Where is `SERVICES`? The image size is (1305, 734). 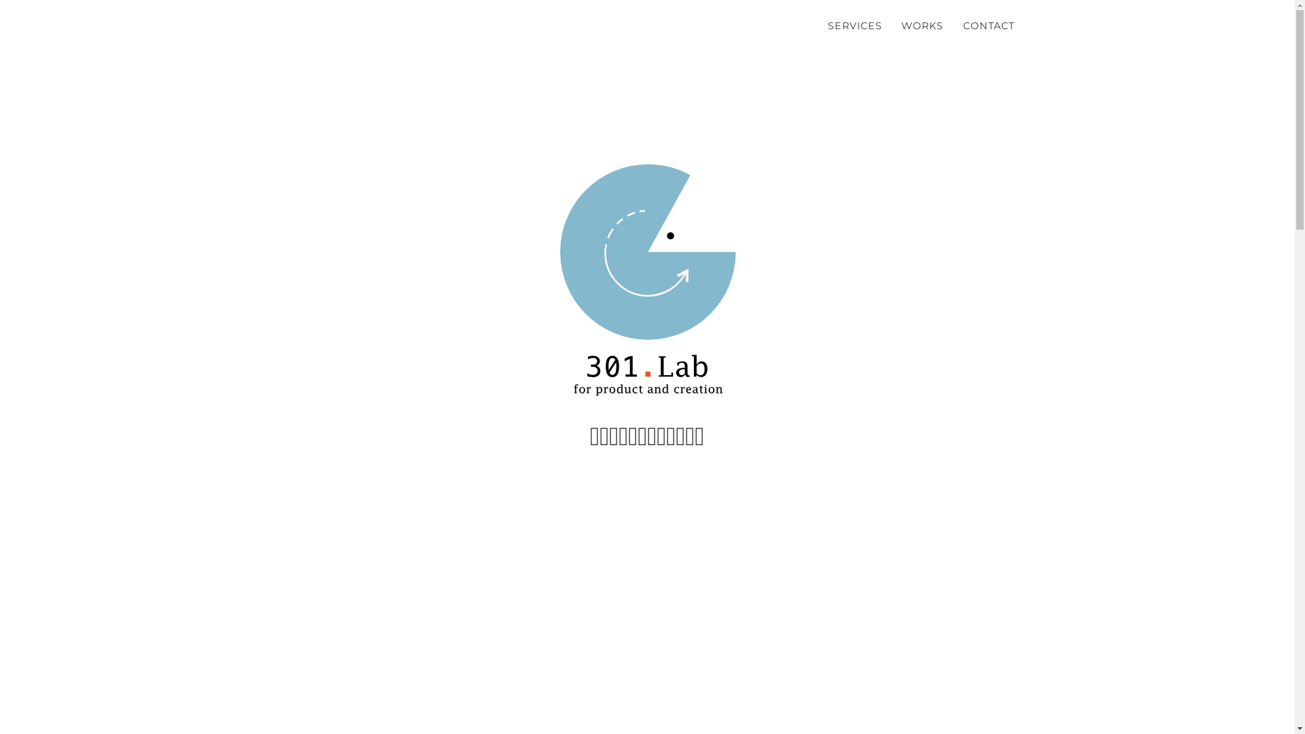
SERVICES is located at coordinates (855, 26).